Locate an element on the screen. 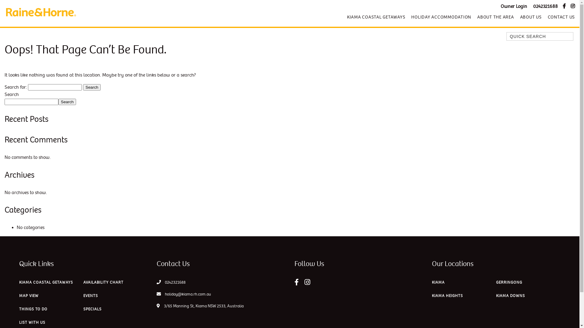 This screenshot has height=328, width=584. CONTACT US is located at coordinates (560, 17).